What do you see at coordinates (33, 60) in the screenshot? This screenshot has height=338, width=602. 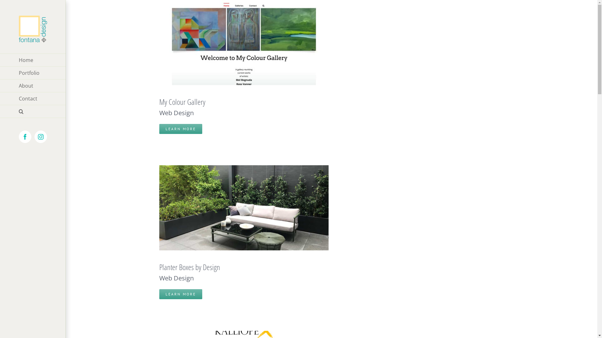 I see `Home` at bounding box center [33, 60].